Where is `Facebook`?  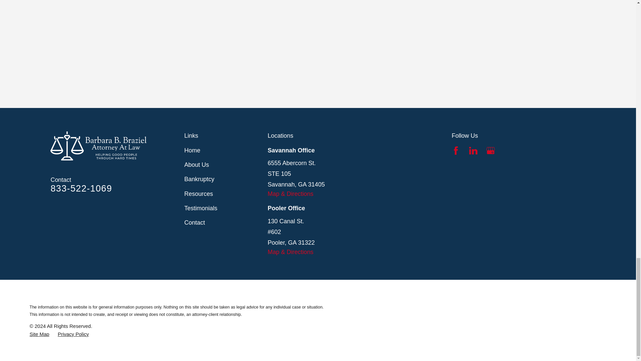
Facebook is located at coordinates (456, 150).